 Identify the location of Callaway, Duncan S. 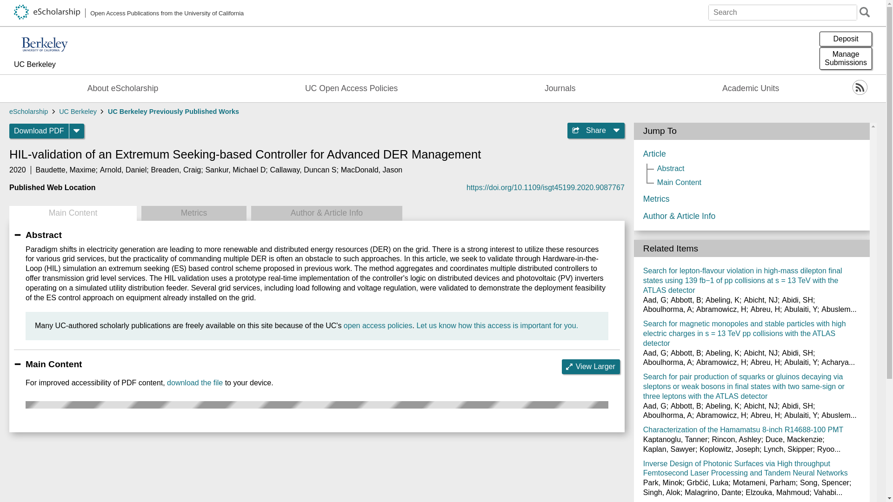
(303, 170).